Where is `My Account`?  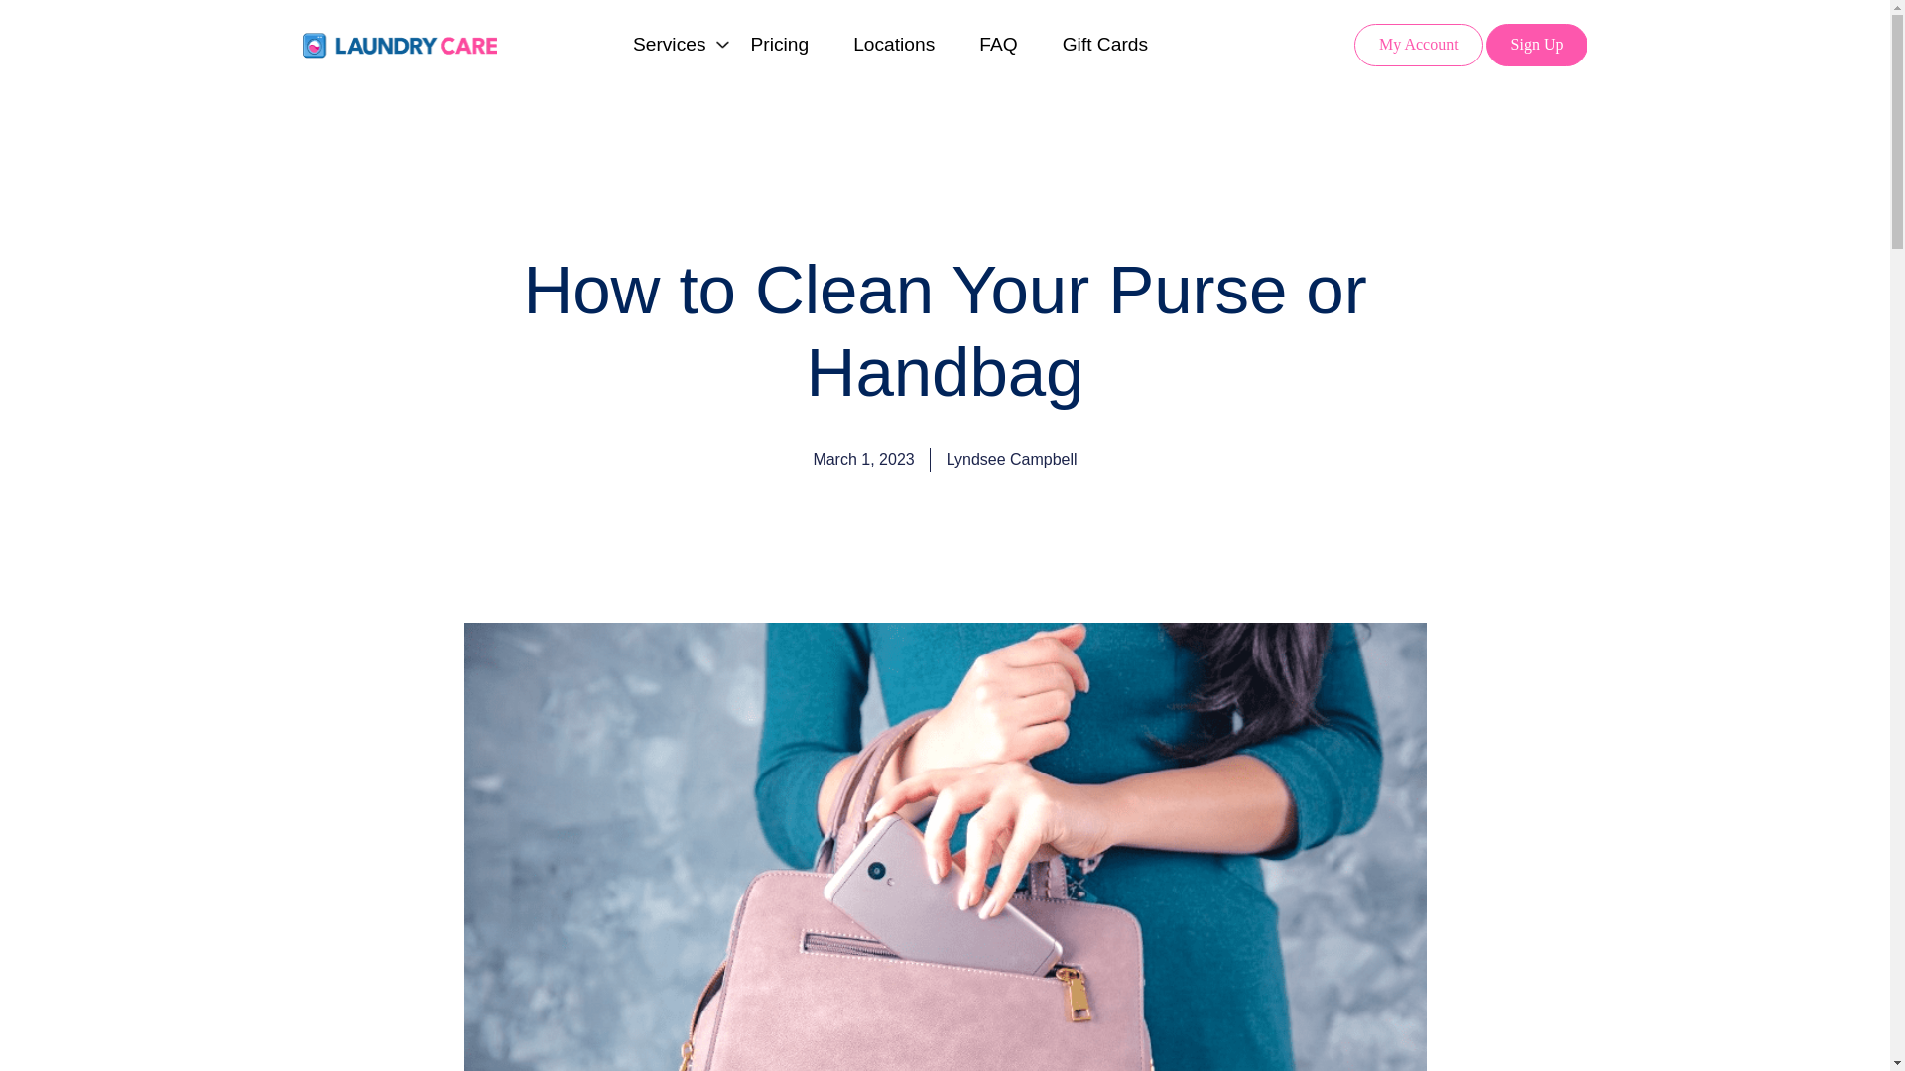
My Account is located at coordinates (1419, 44).